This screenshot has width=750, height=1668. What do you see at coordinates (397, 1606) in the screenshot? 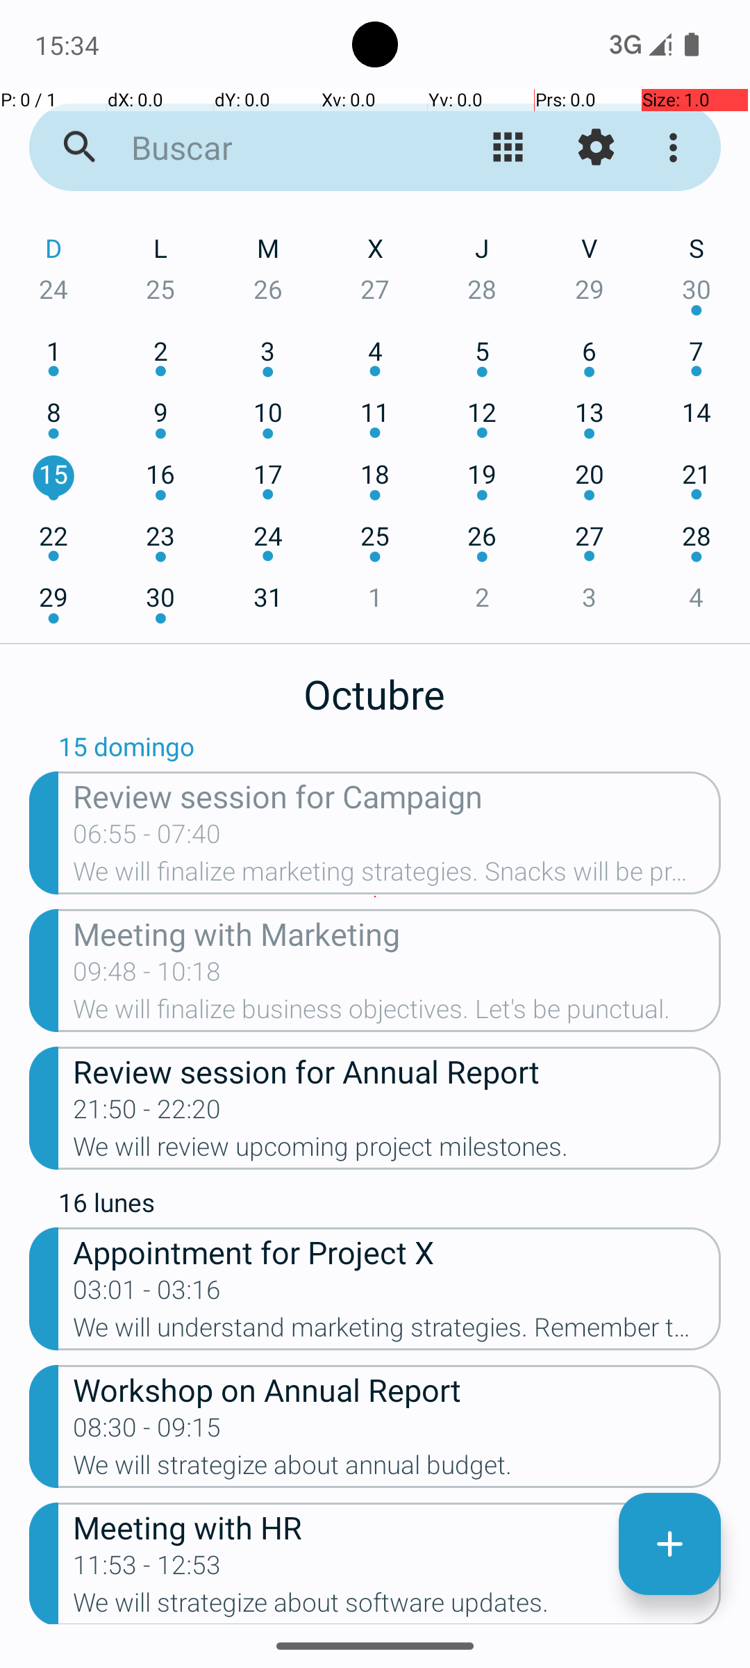
I see `We will strategize about software updates.` at bounding box center [397, 1606].